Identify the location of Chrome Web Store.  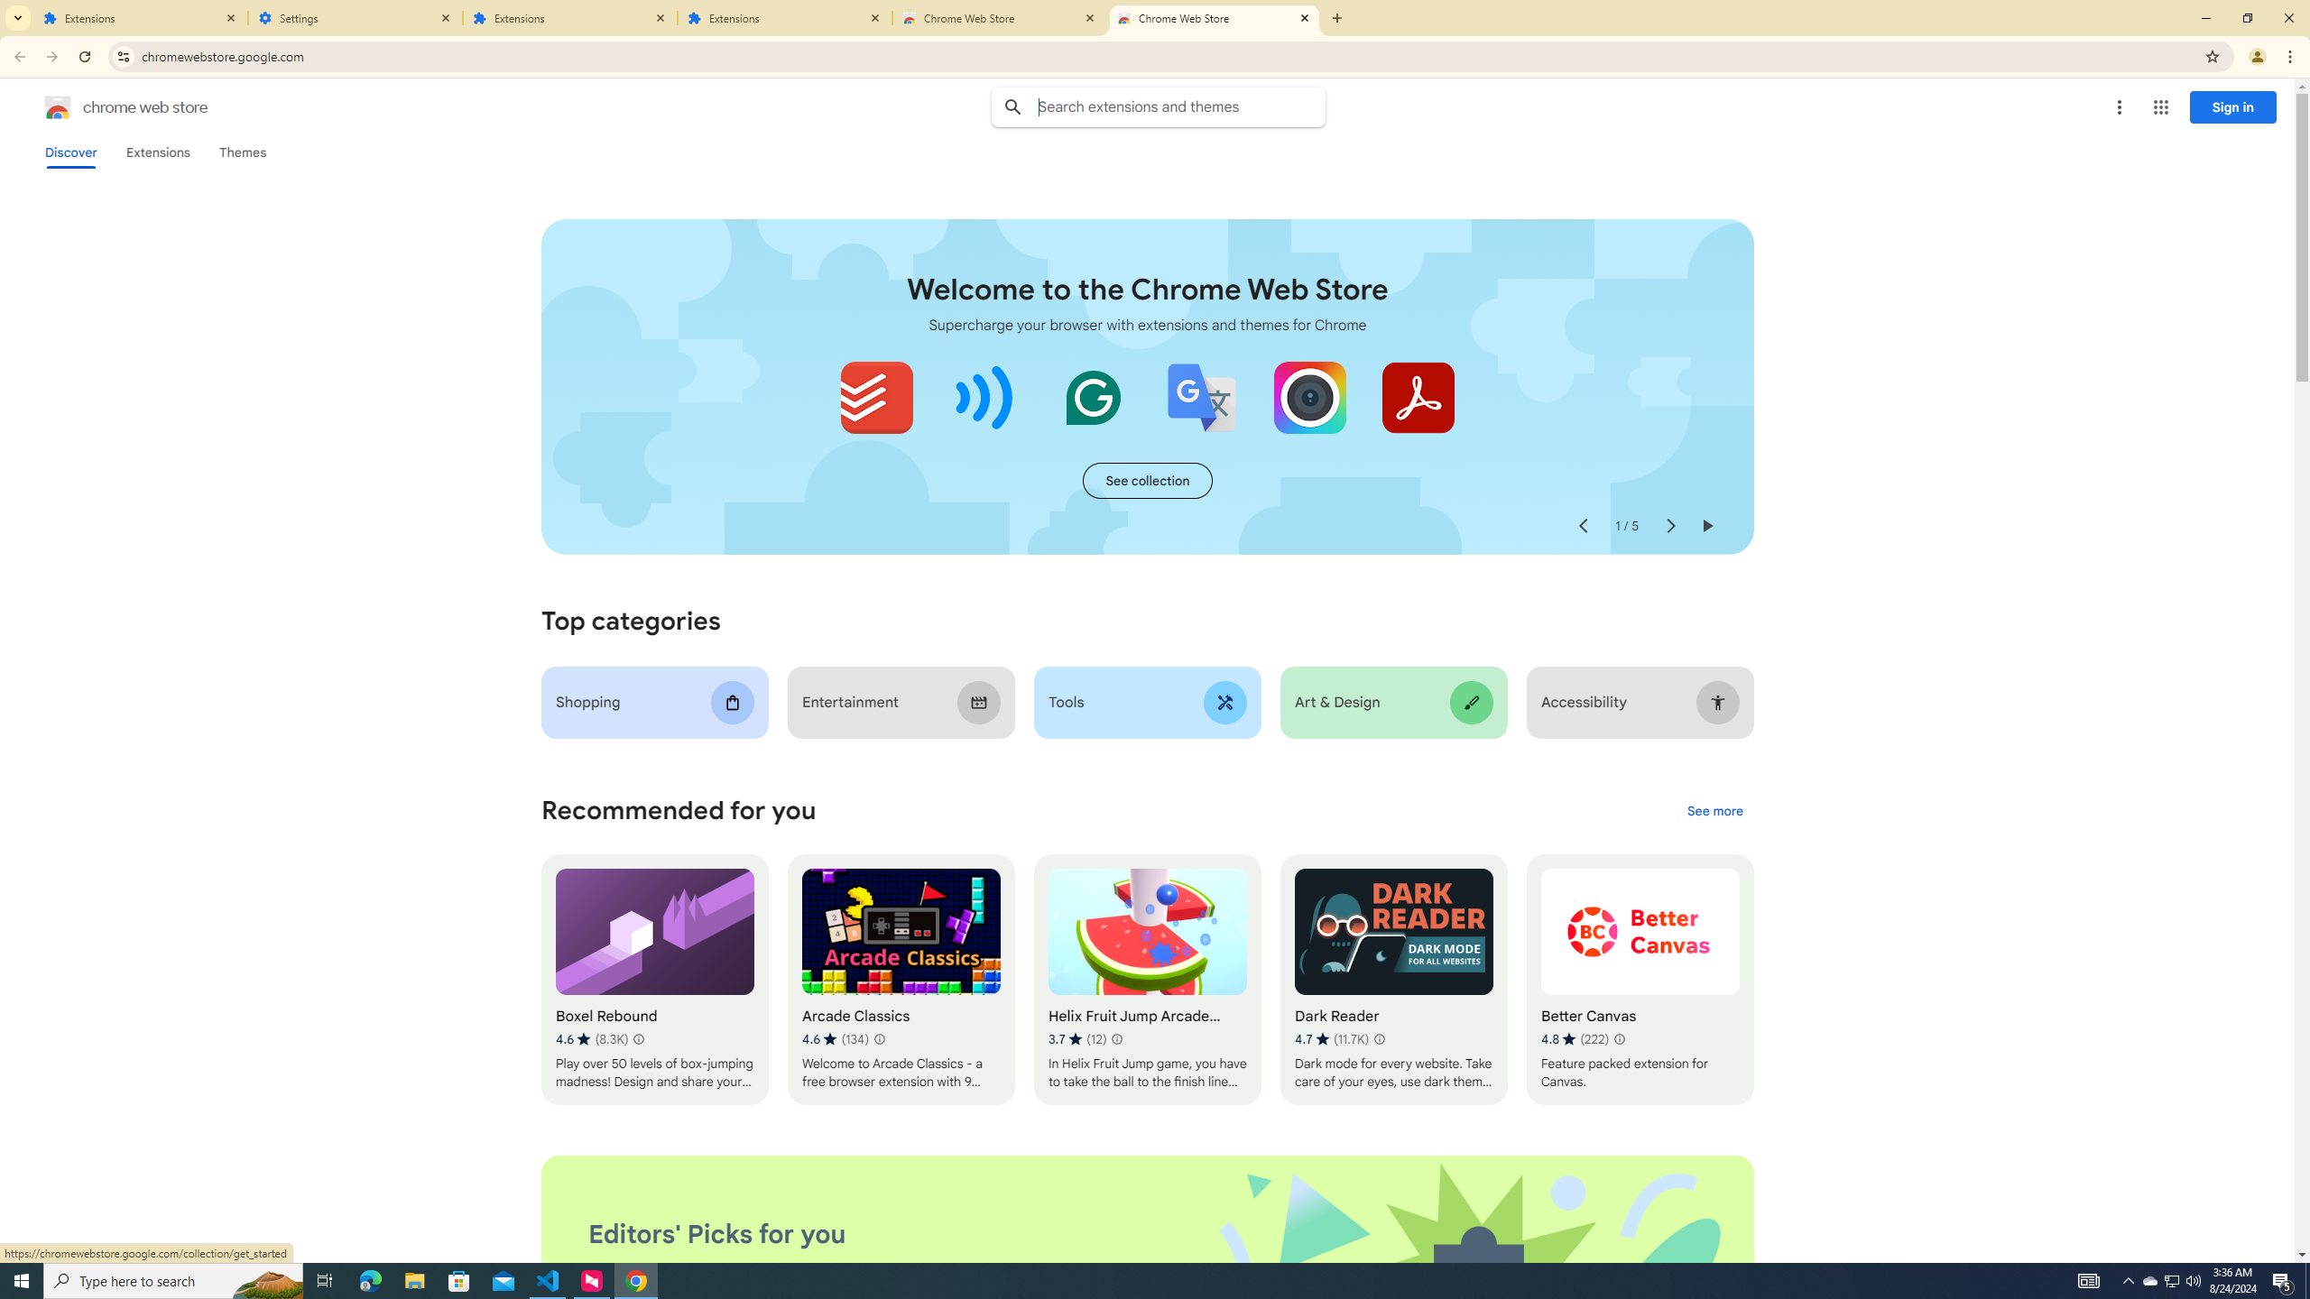
(1000, 18).